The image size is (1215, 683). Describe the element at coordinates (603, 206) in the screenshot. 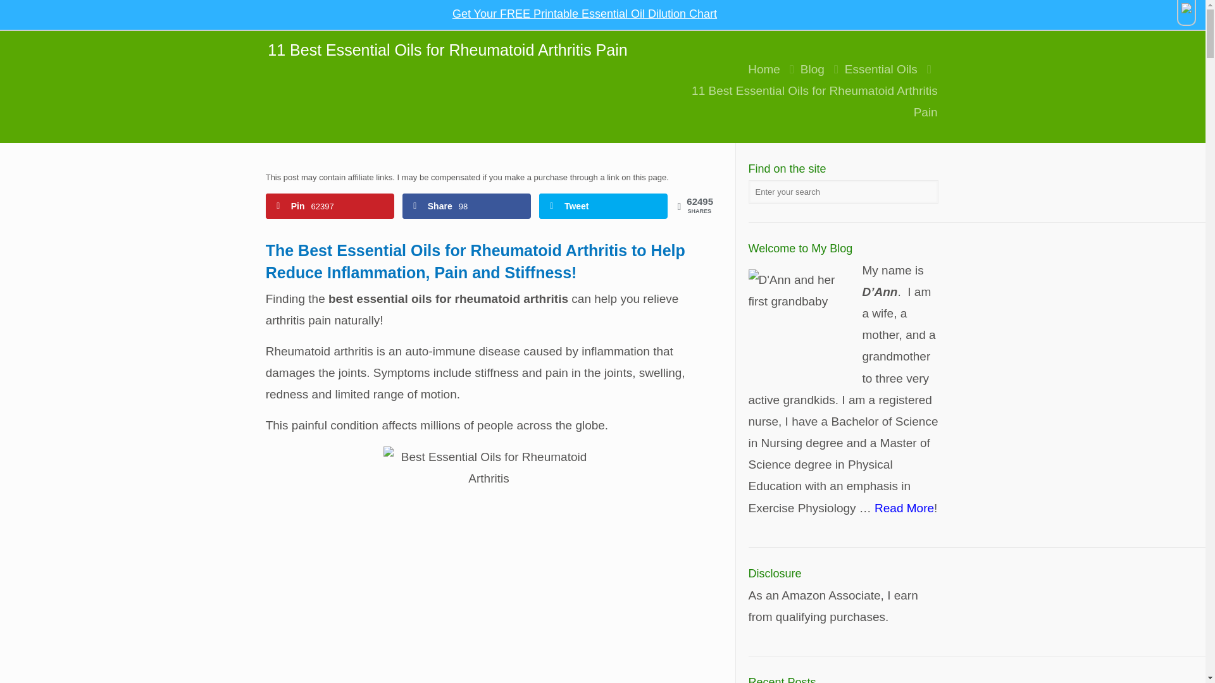

I see `Tweet` at that location.